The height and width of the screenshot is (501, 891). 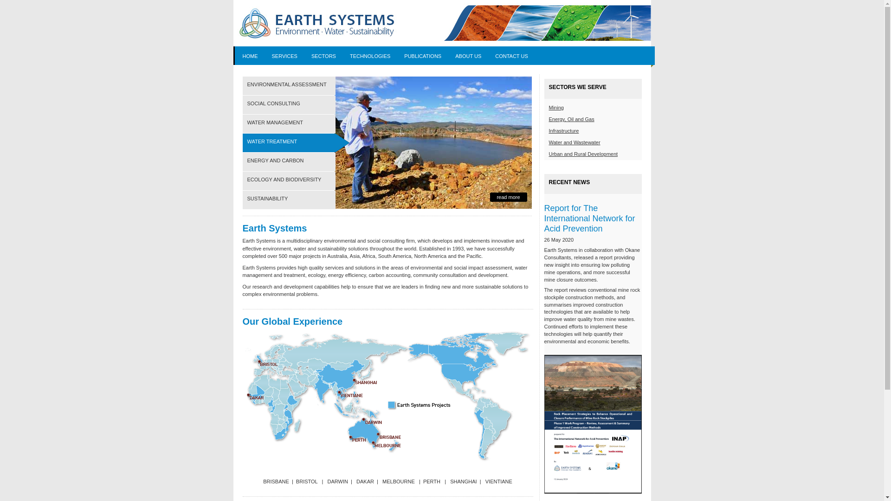 I want to click on read more, so click(x=509, y=197).